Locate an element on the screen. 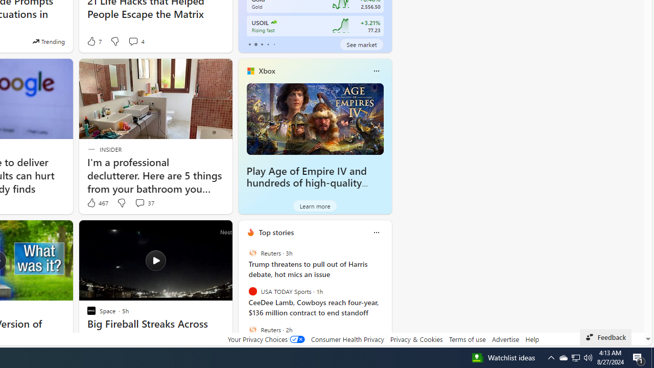  previous is located at coordinates (243, 298).